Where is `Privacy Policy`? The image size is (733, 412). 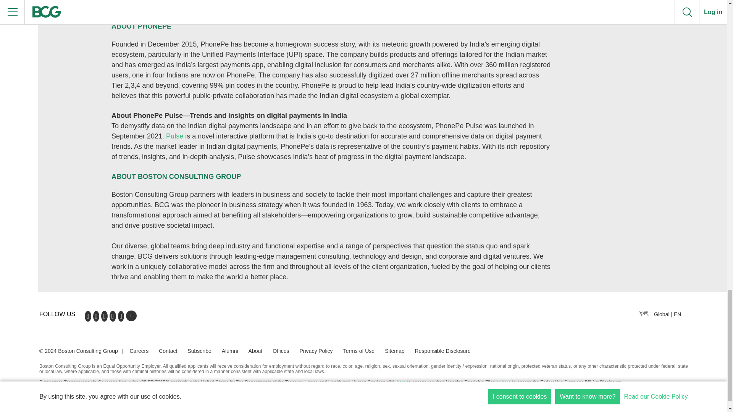
Privacy Policy is located at coordinates (316, 351).